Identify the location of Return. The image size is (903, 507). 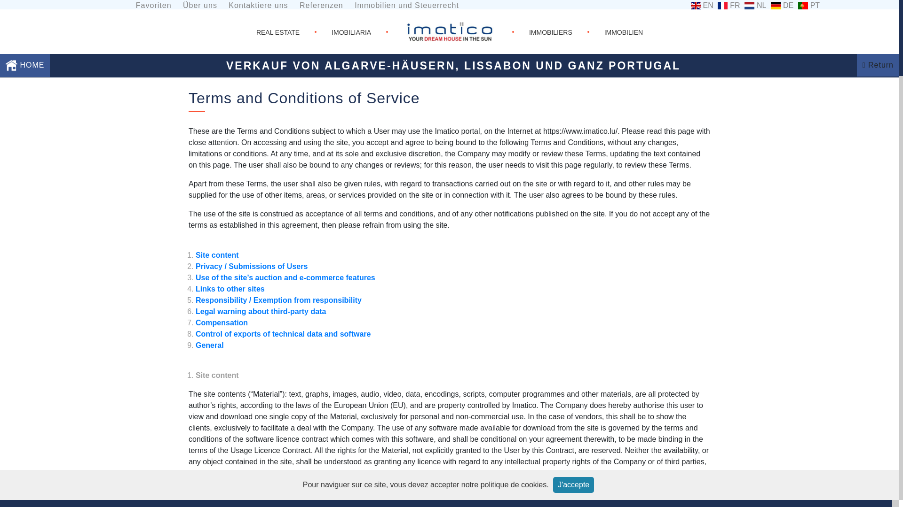
(878, 65).